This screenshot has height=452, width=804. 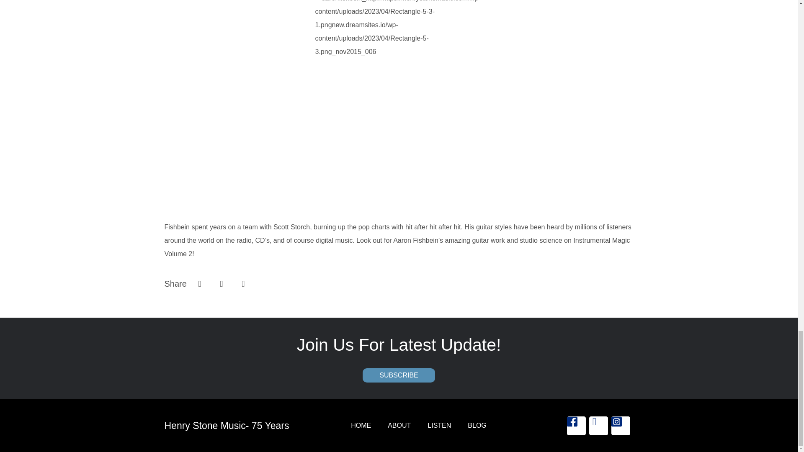 I want to click on BLOG, so click(x=477, y=426).